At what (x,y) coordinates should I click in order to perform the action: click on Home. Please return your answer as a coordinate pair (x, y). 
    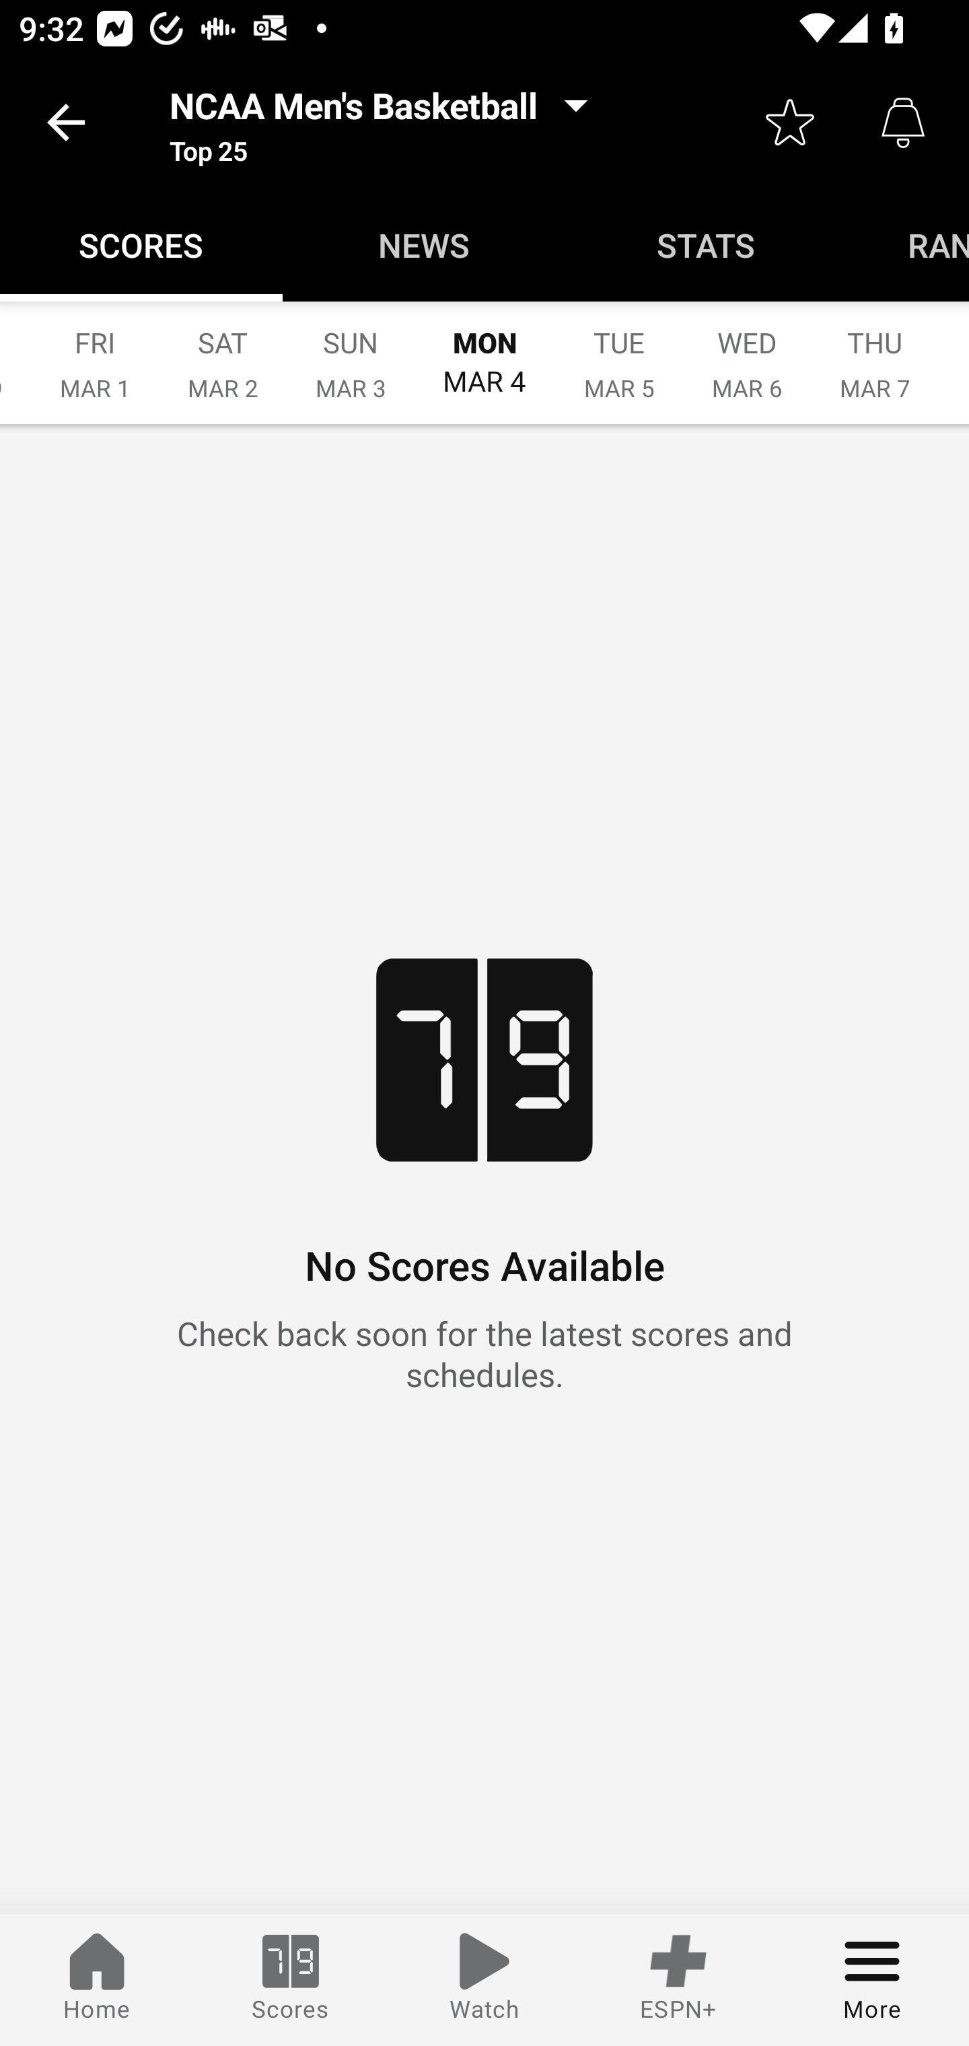
    Looking at the image, I should click on (97, 1980).